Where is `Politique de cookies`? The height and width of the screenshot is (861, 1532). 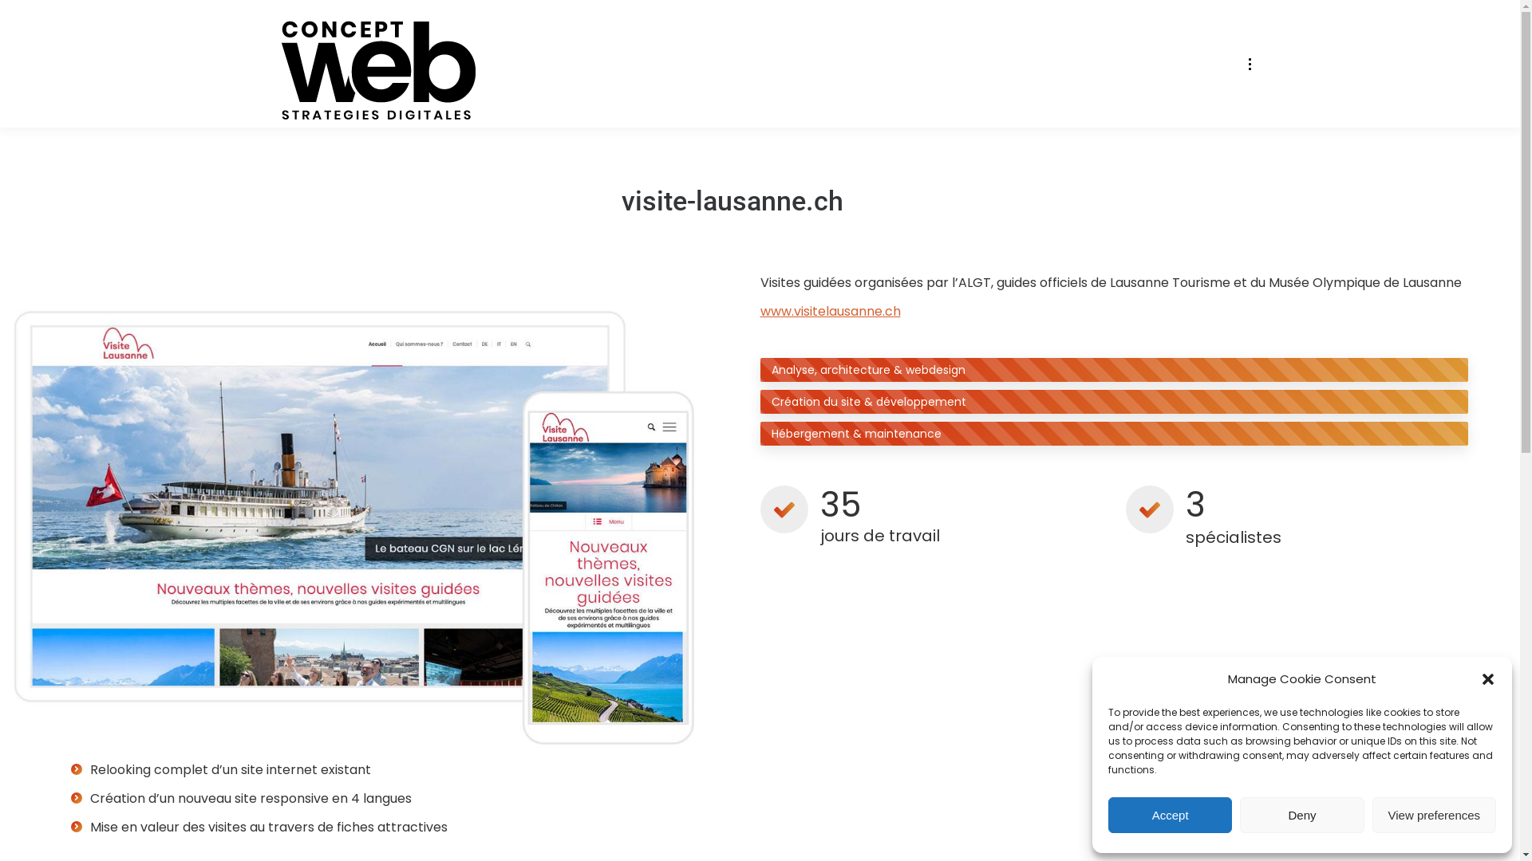 Politique de cookies is located at coordinates (898, 837).